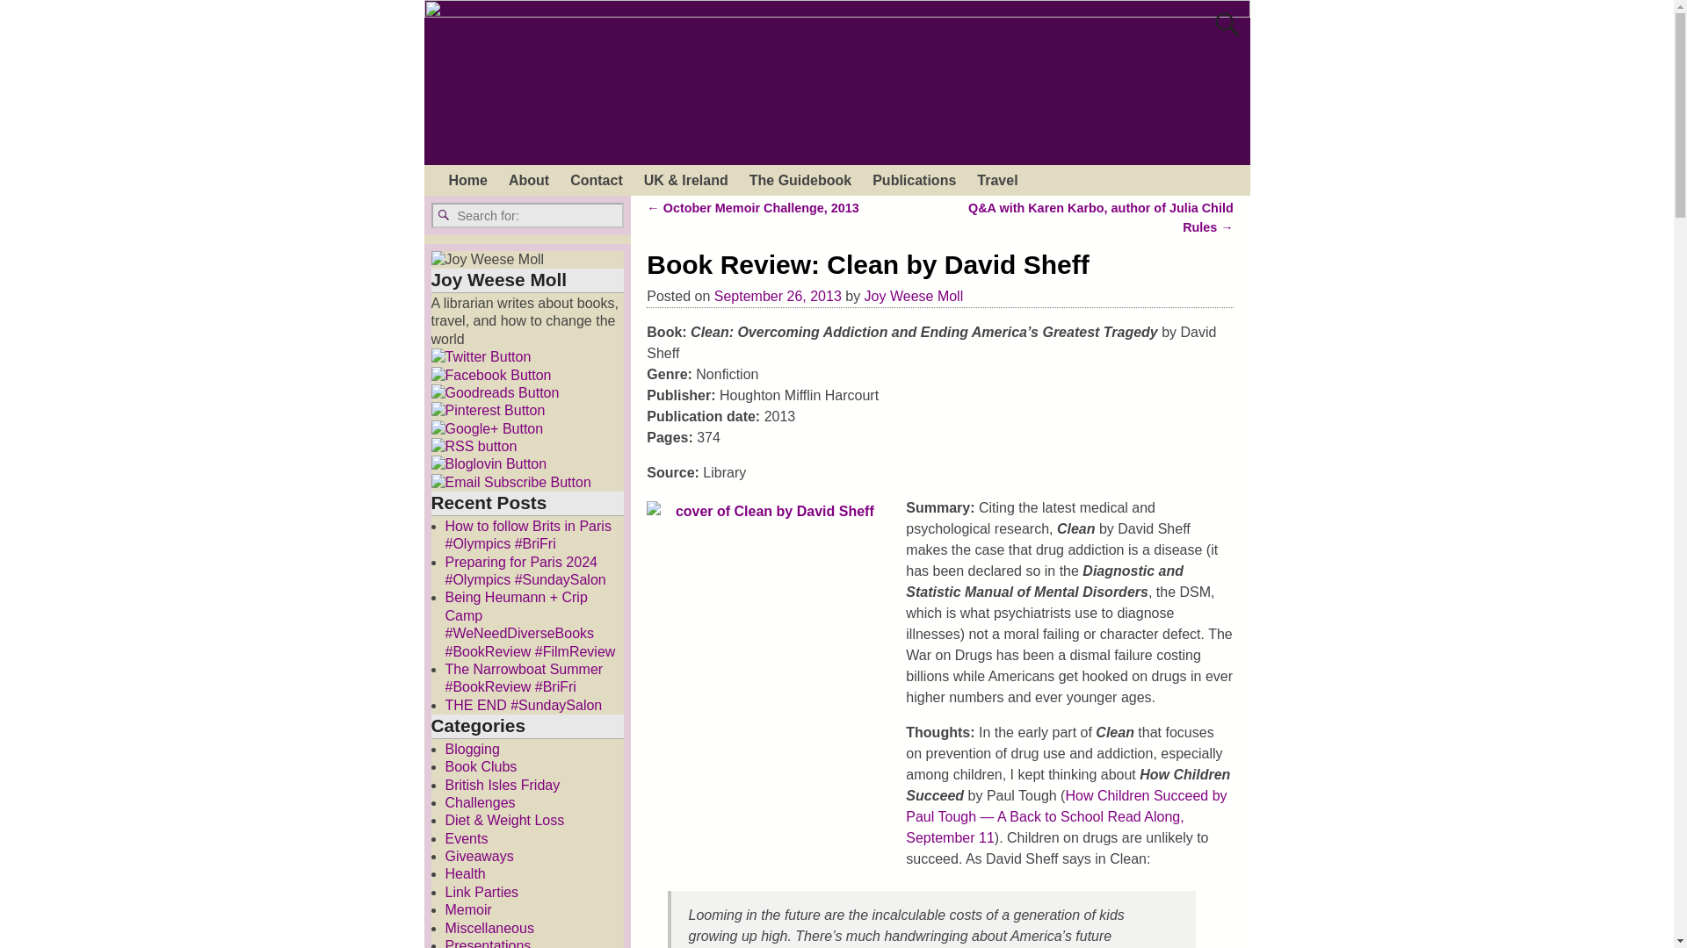 The image size is (1687, 948). I want to click on About, so click(529, 179).